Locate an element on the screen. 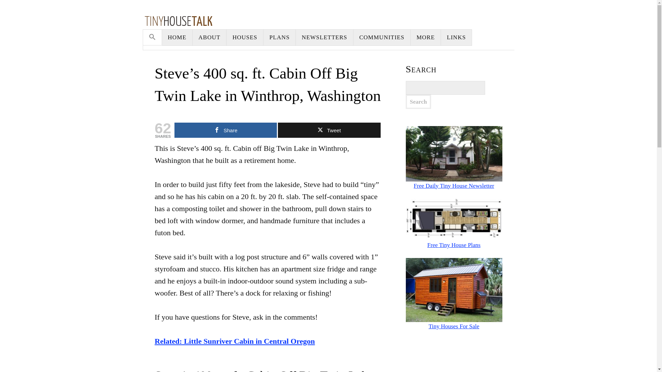 This screenshot has width=662, height=372. PLANS is located at coordinates (280, 37).